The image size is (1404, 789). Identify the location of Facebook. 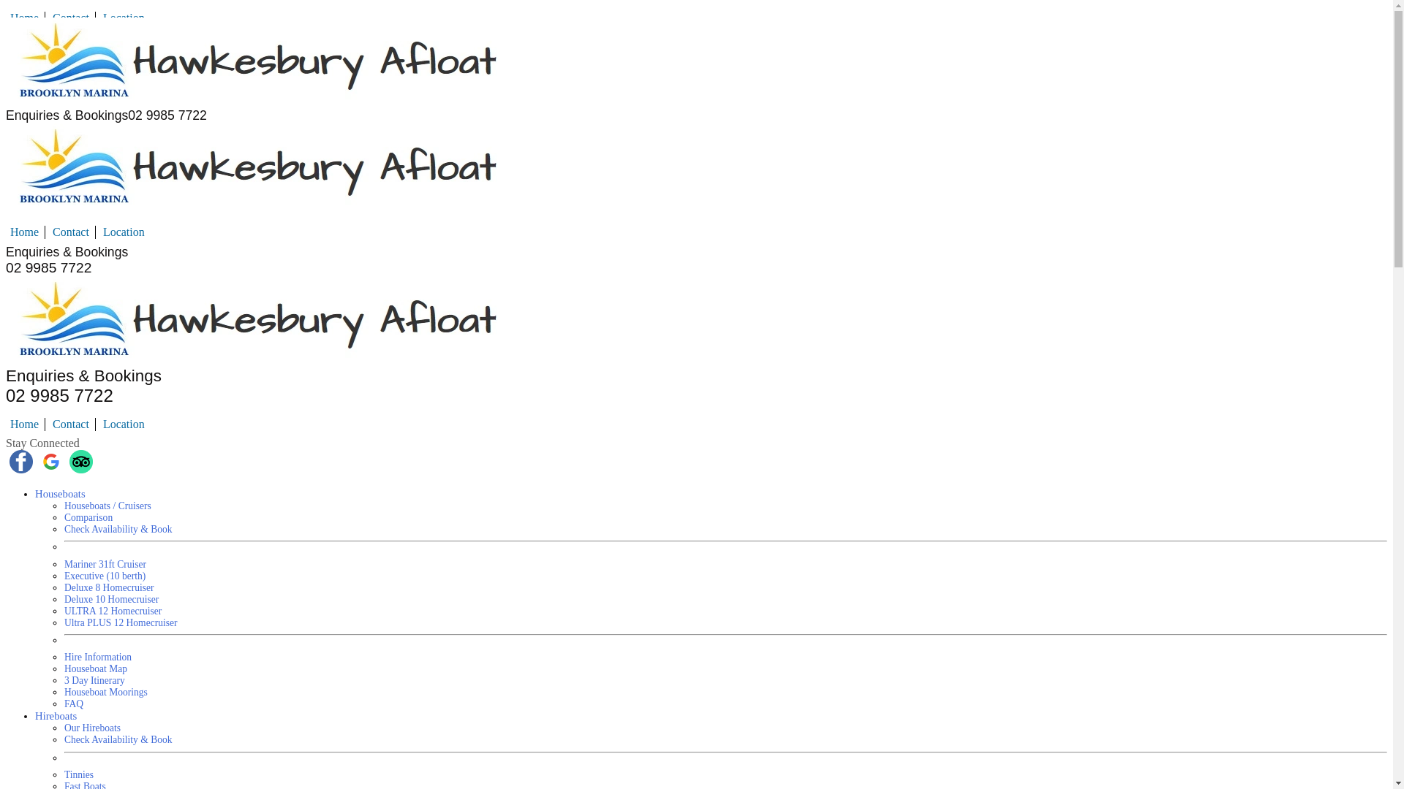
(23, 469).